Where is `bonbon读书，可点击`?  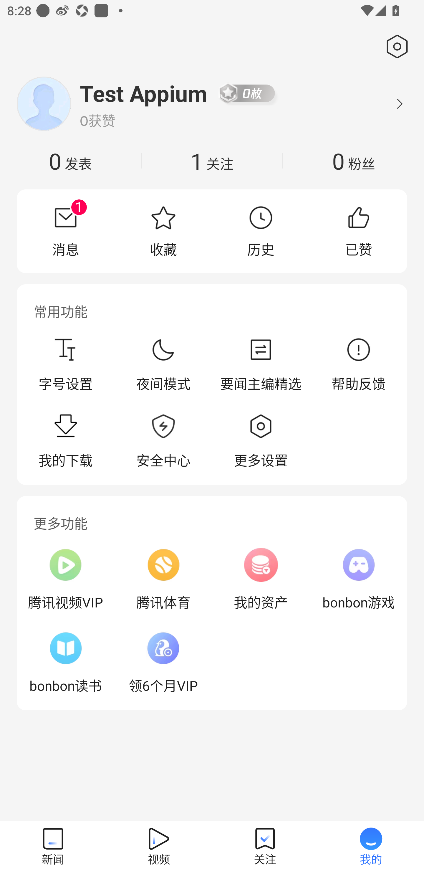
bonbon读书，可点击 is located at coordinates (65, 663).